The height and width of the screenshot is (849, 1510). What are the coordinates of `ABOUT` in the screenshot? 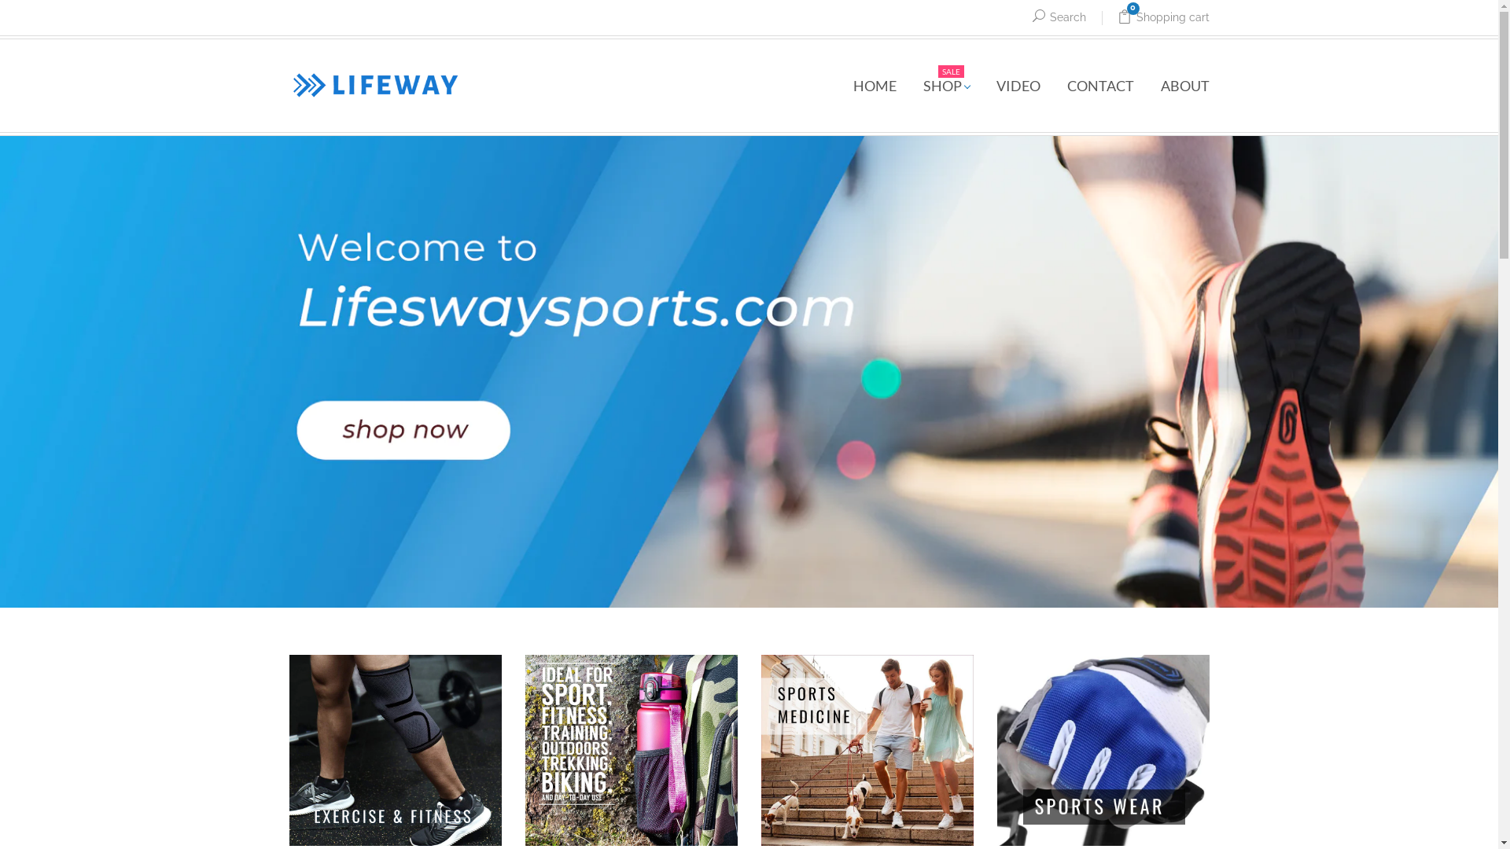 It's located at (1178, 86).